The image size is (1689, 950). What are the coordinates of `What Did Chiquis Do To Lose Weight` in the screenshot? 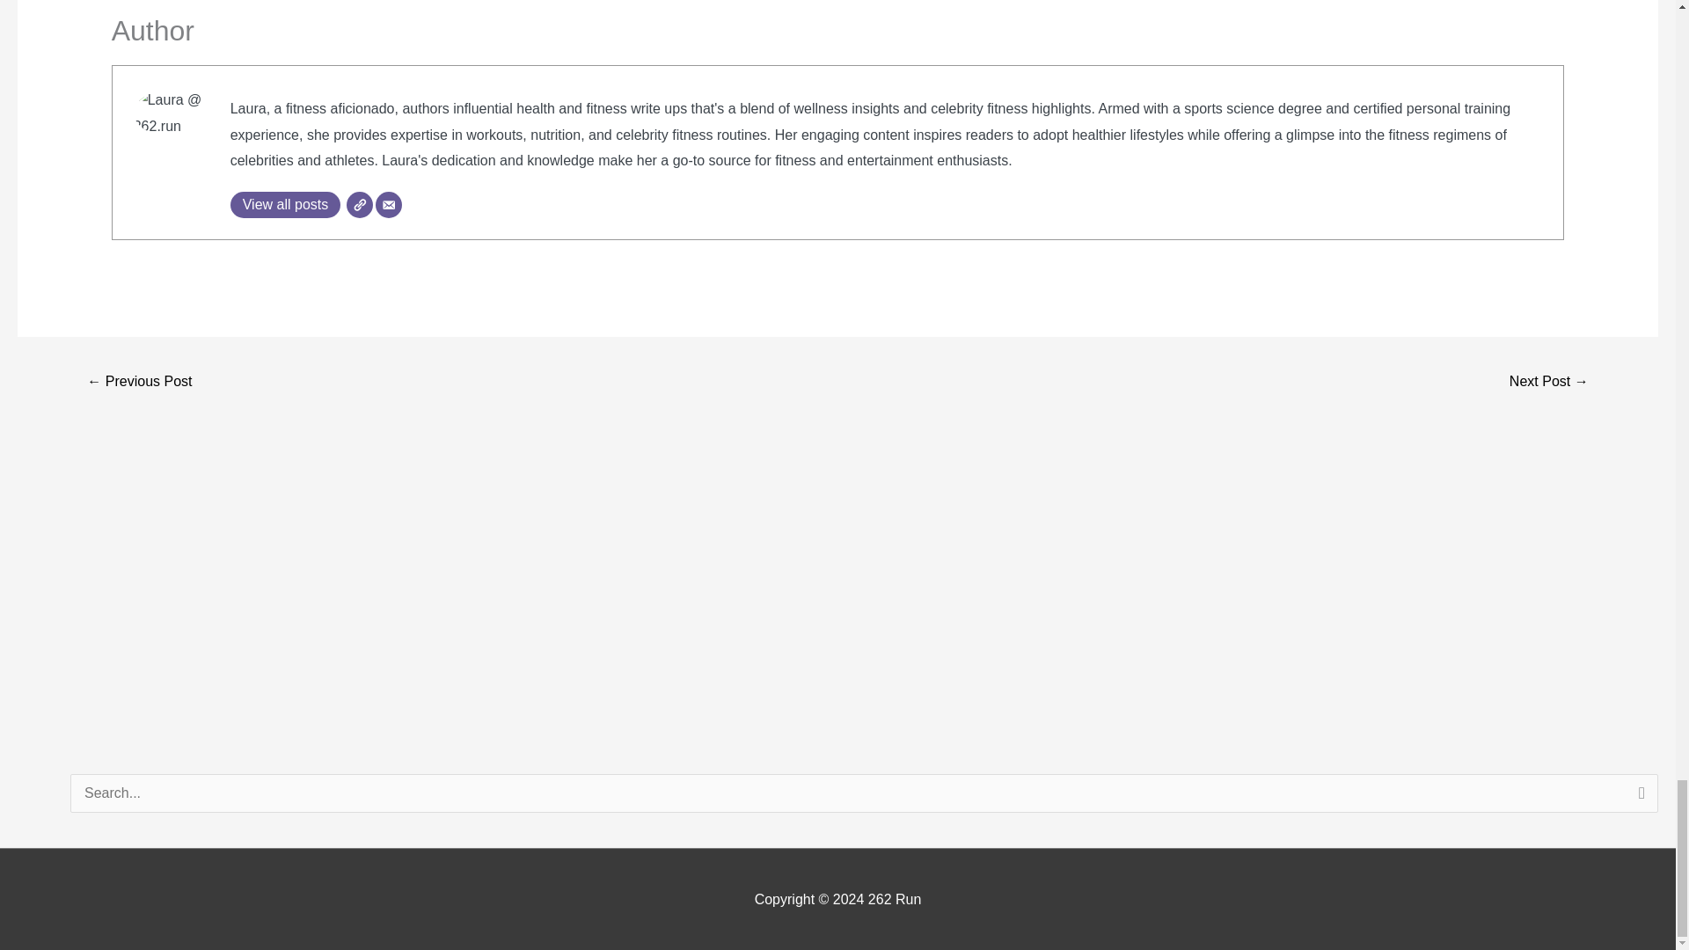 It's located at (139, 382).